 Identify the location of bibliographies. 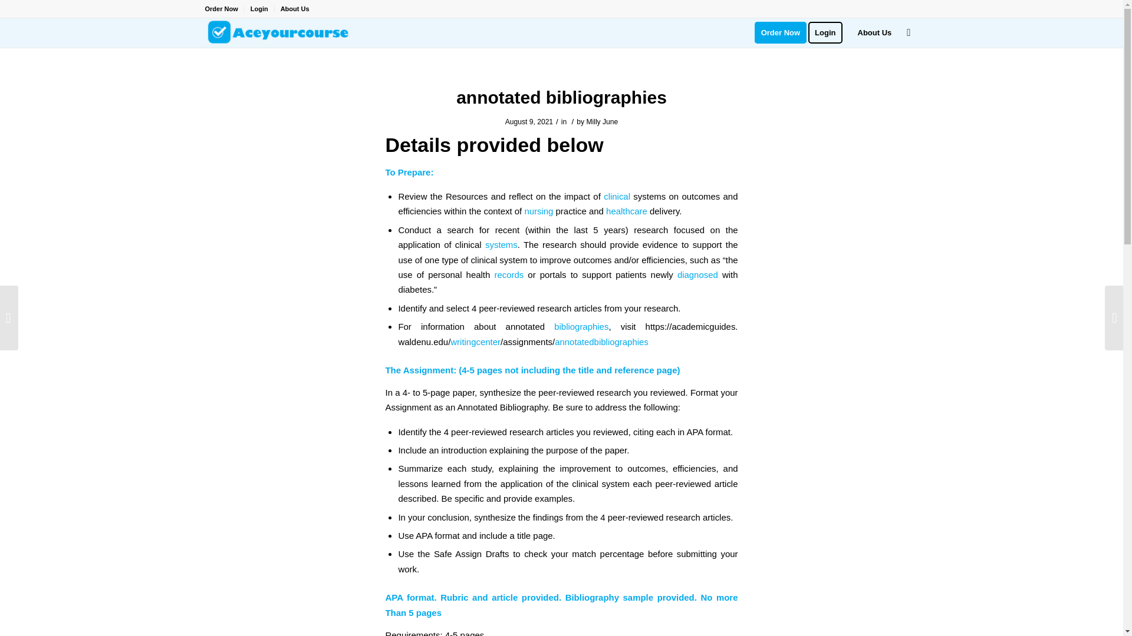
(581, 326).